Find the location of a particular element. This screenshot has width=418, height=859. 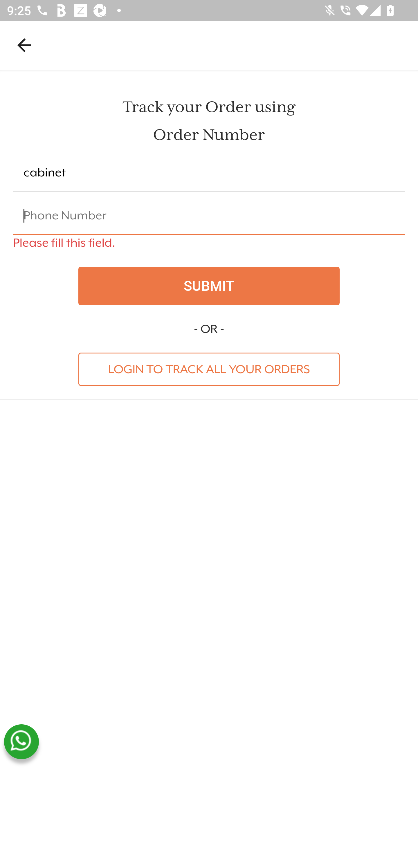

SUBMIT is located at coordinates (209, 286).